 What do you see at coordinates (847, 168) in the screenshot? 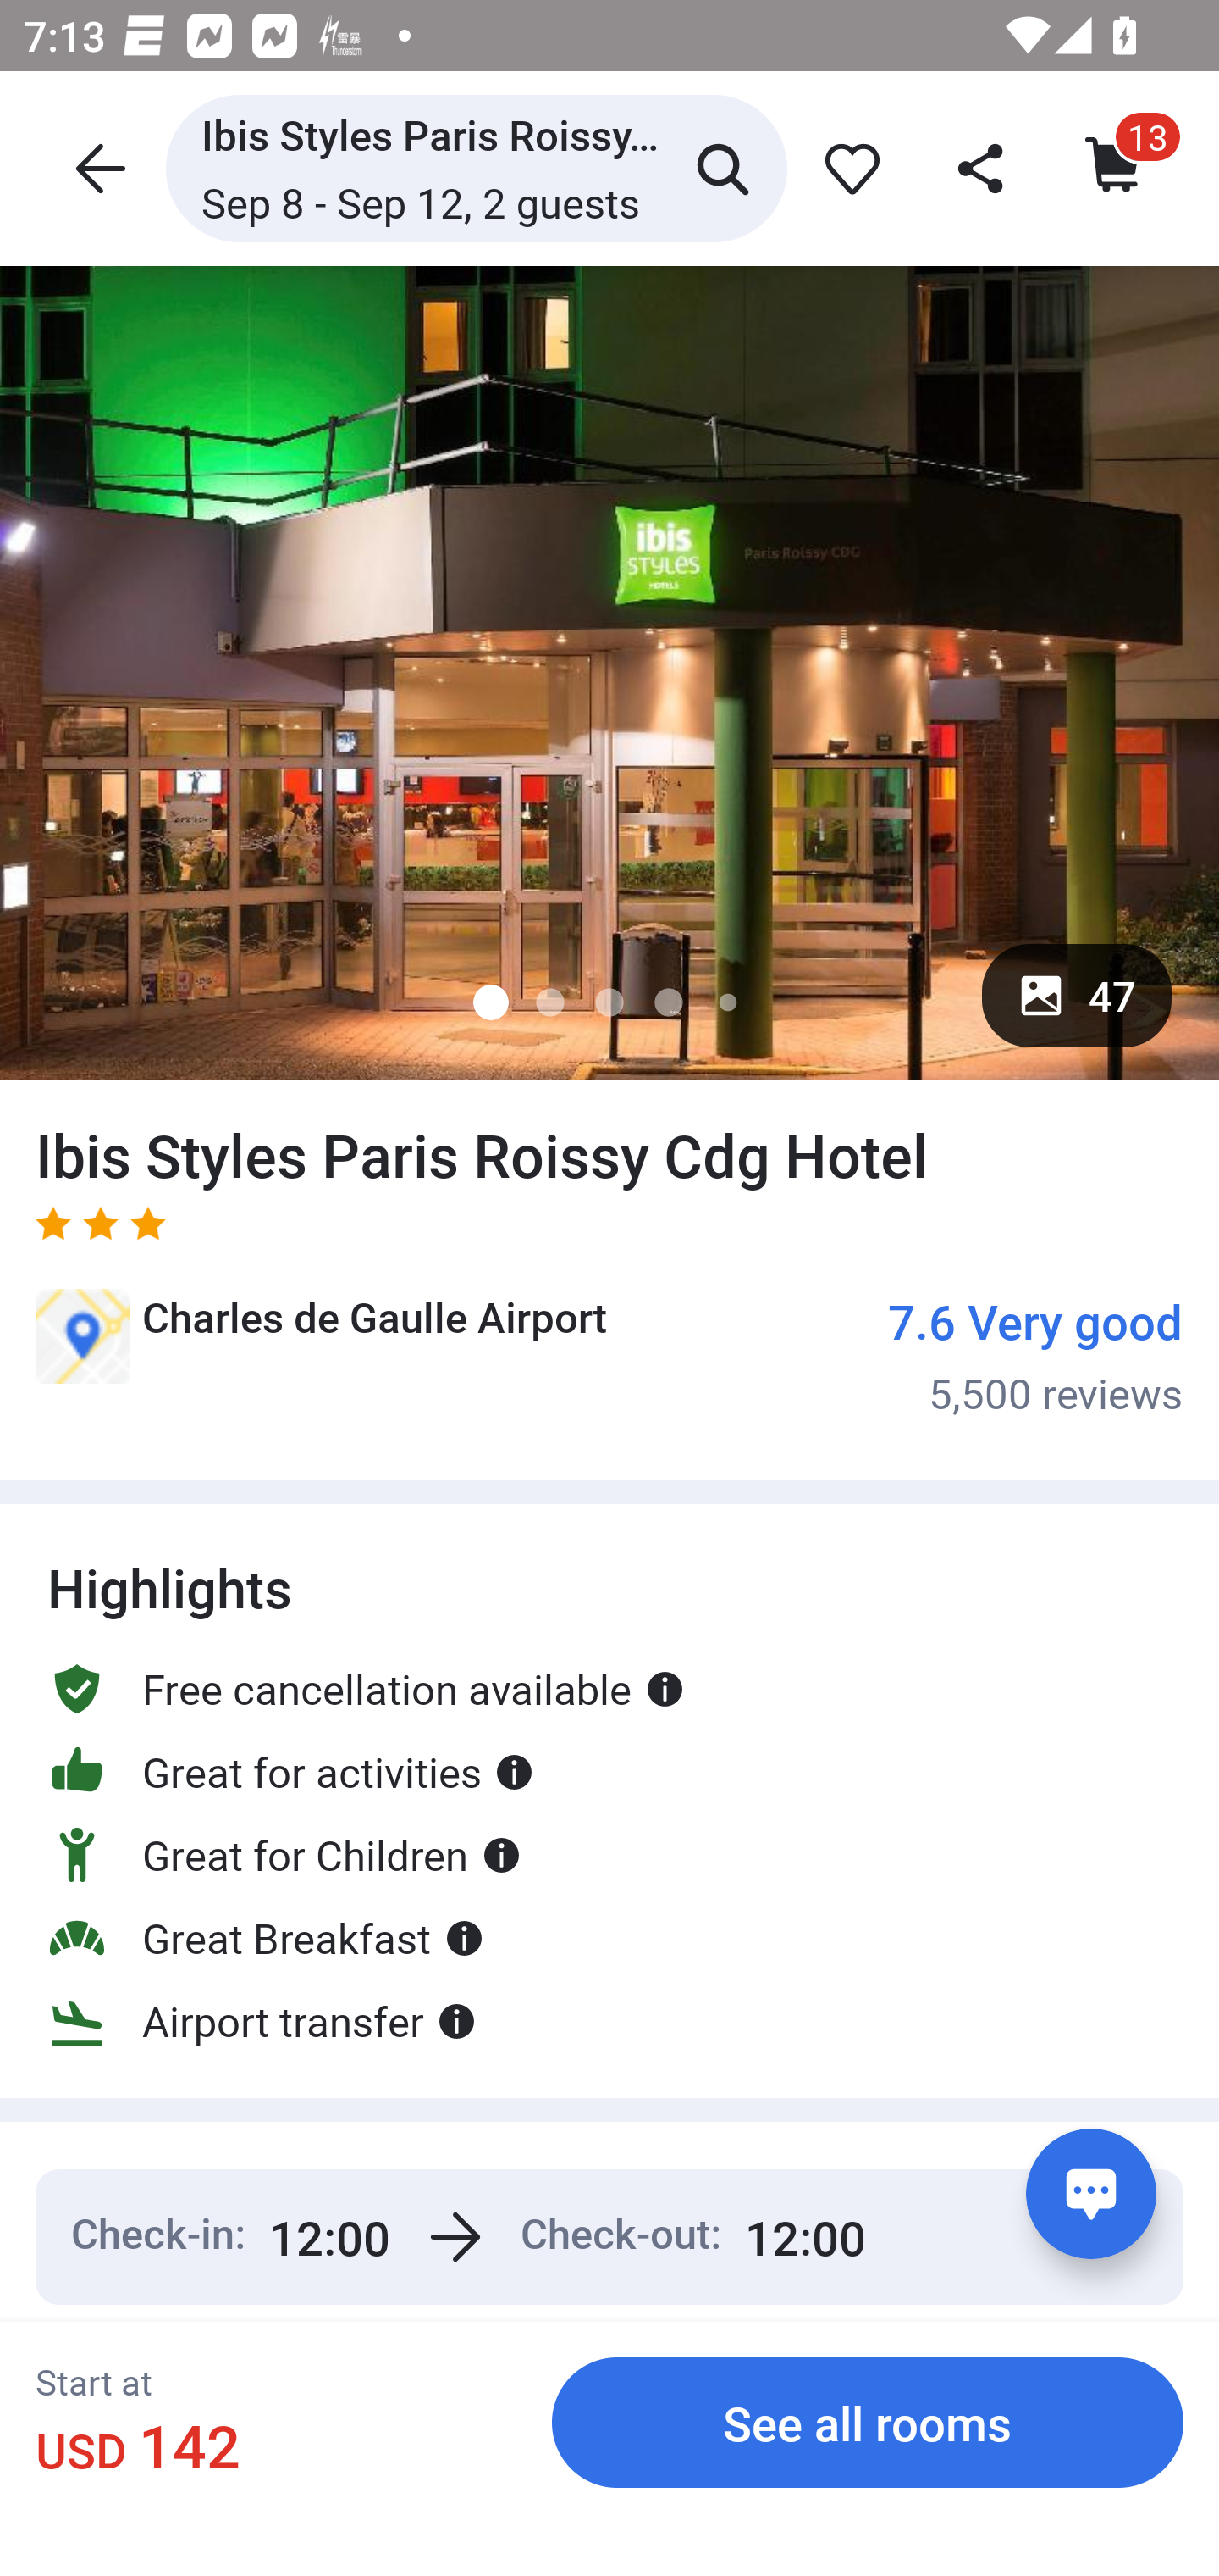
I see `favorite_icon 0dbe6efb` at bounding box center [847, 168].